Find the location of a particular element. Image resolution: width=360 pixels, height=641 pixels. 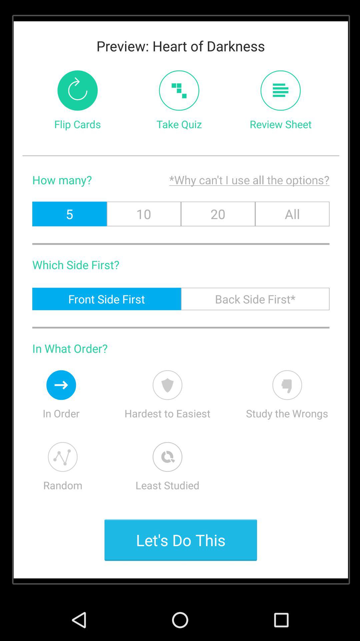

launch item to the left of the all item is located at coordinates (218, 214).